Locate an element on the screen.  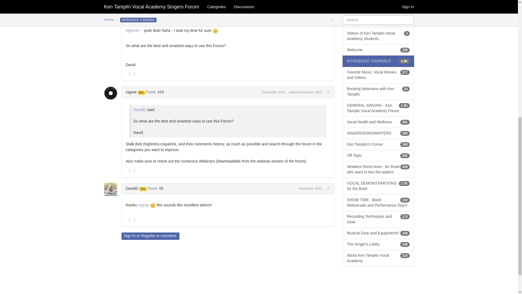
DavidG is located at coordinates (132, 14).